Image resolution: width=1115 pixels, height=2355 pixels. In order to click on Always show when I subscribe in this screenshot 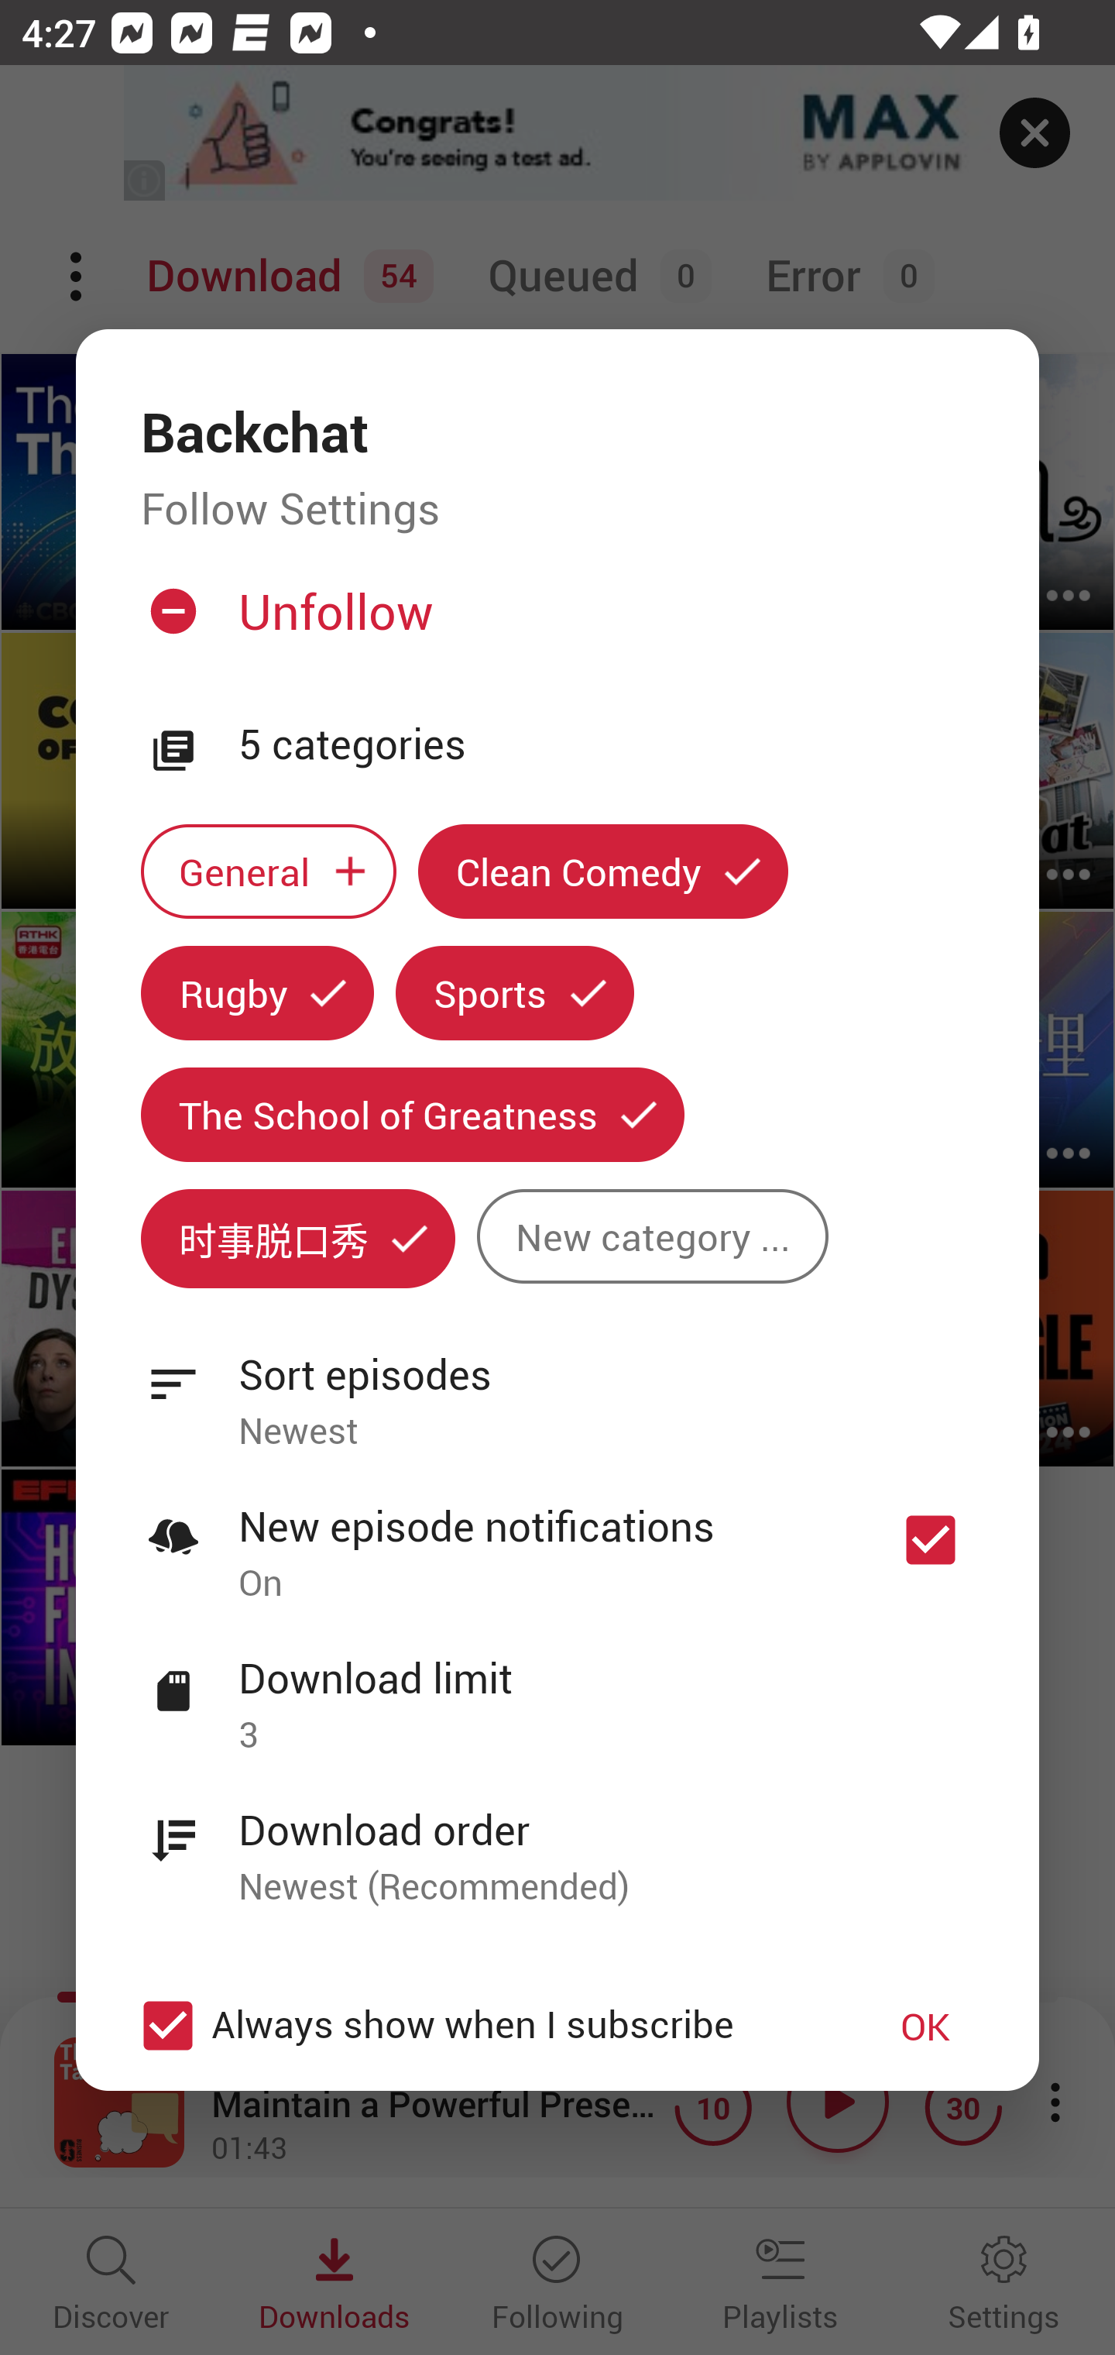, I will do `click(482, 2027)`.